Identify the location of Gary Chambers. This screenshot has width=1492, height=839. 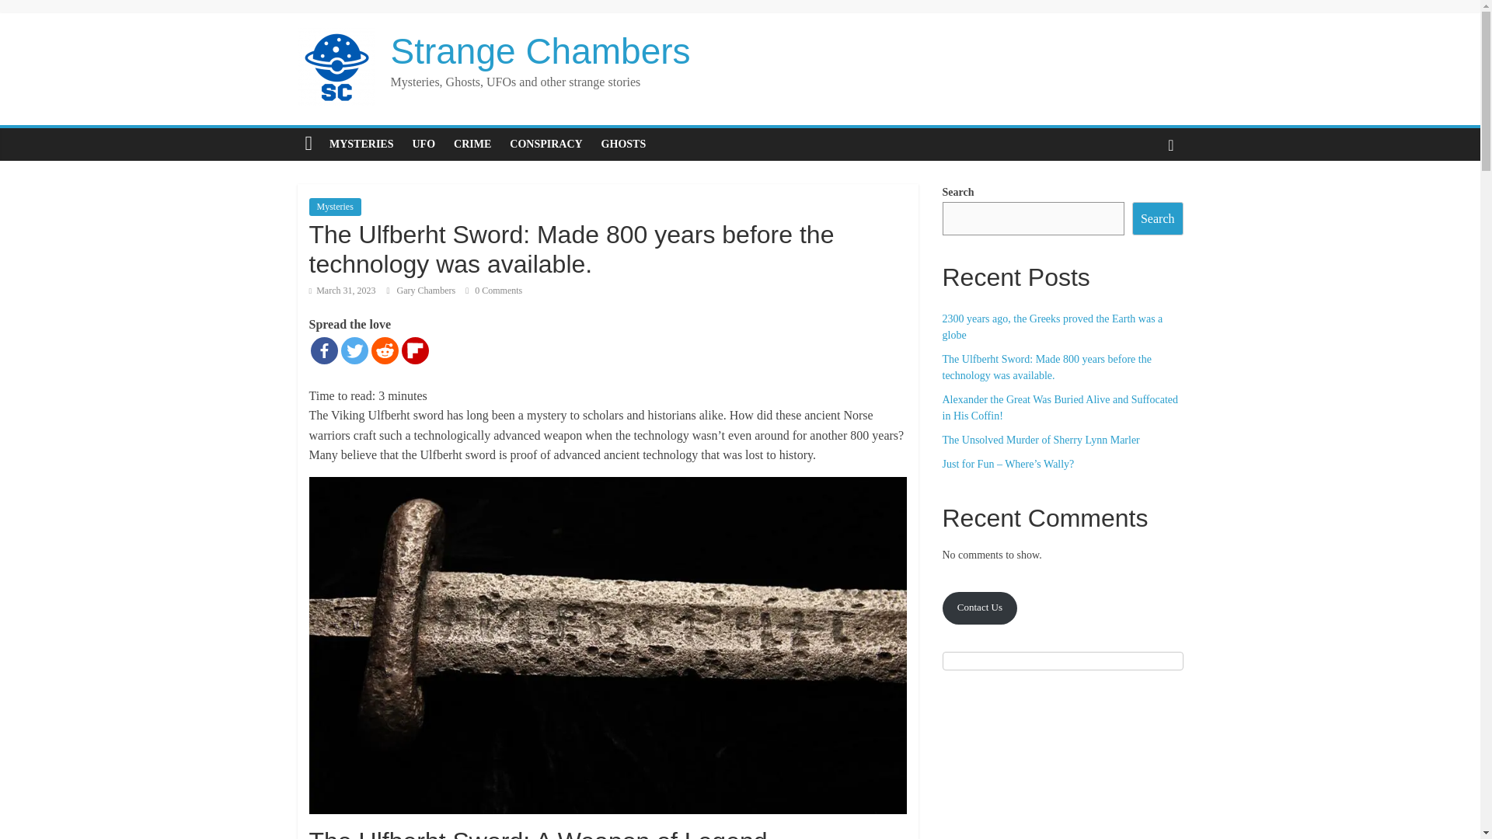
(427, 291).